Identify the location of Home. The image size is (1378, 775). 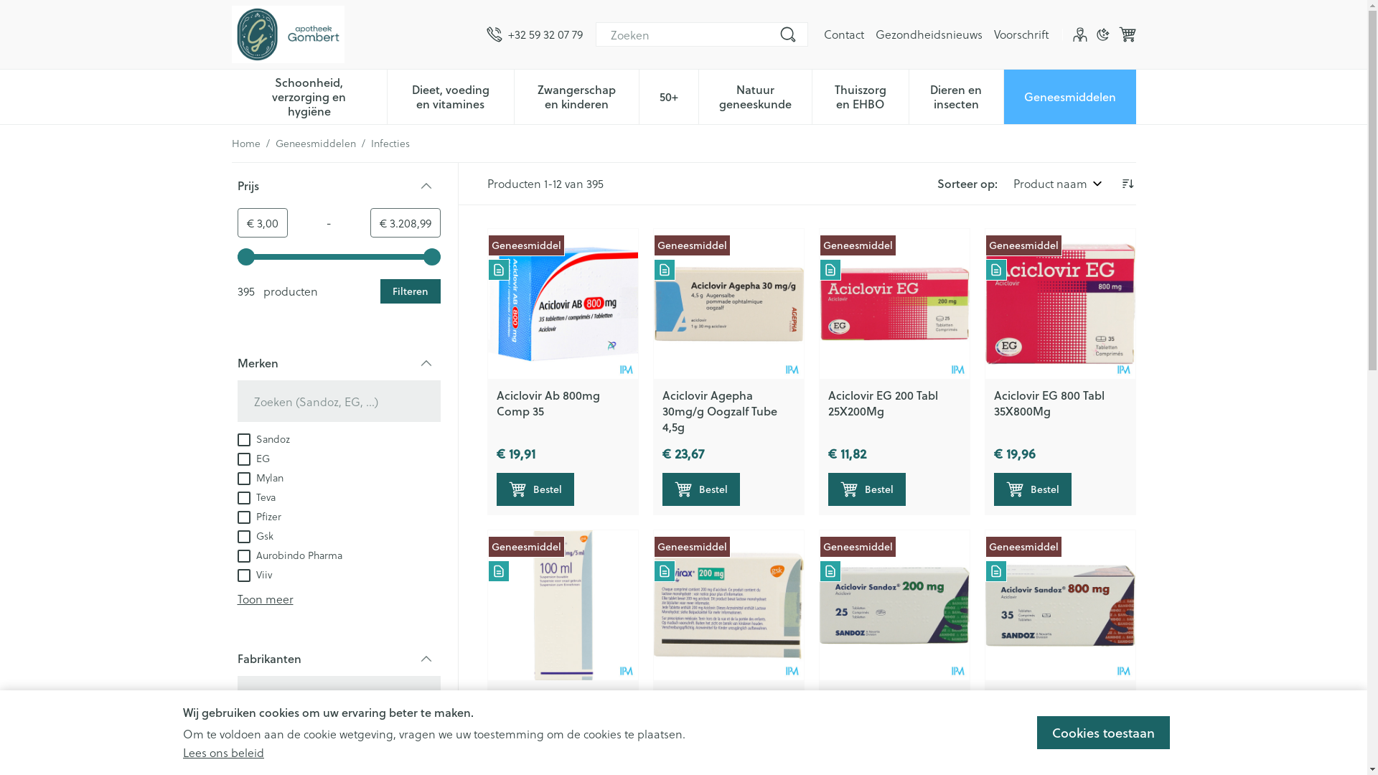
(245, 144).